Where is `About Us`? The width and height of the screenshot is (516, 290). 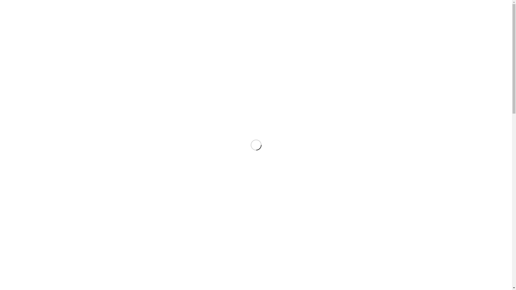 About Us is located at coordinates (291, 12).